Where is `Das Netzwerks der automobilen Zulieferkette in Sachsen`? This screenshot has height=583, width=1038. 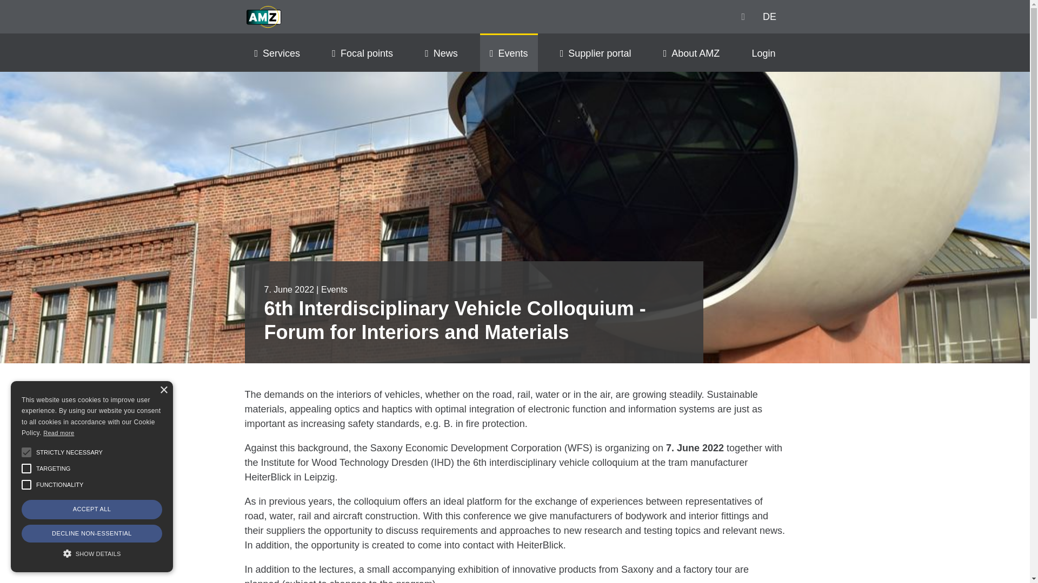
Das Netzwerks der automobilen Zulieferkette in Sachsen is located at coordinates (263, 17).